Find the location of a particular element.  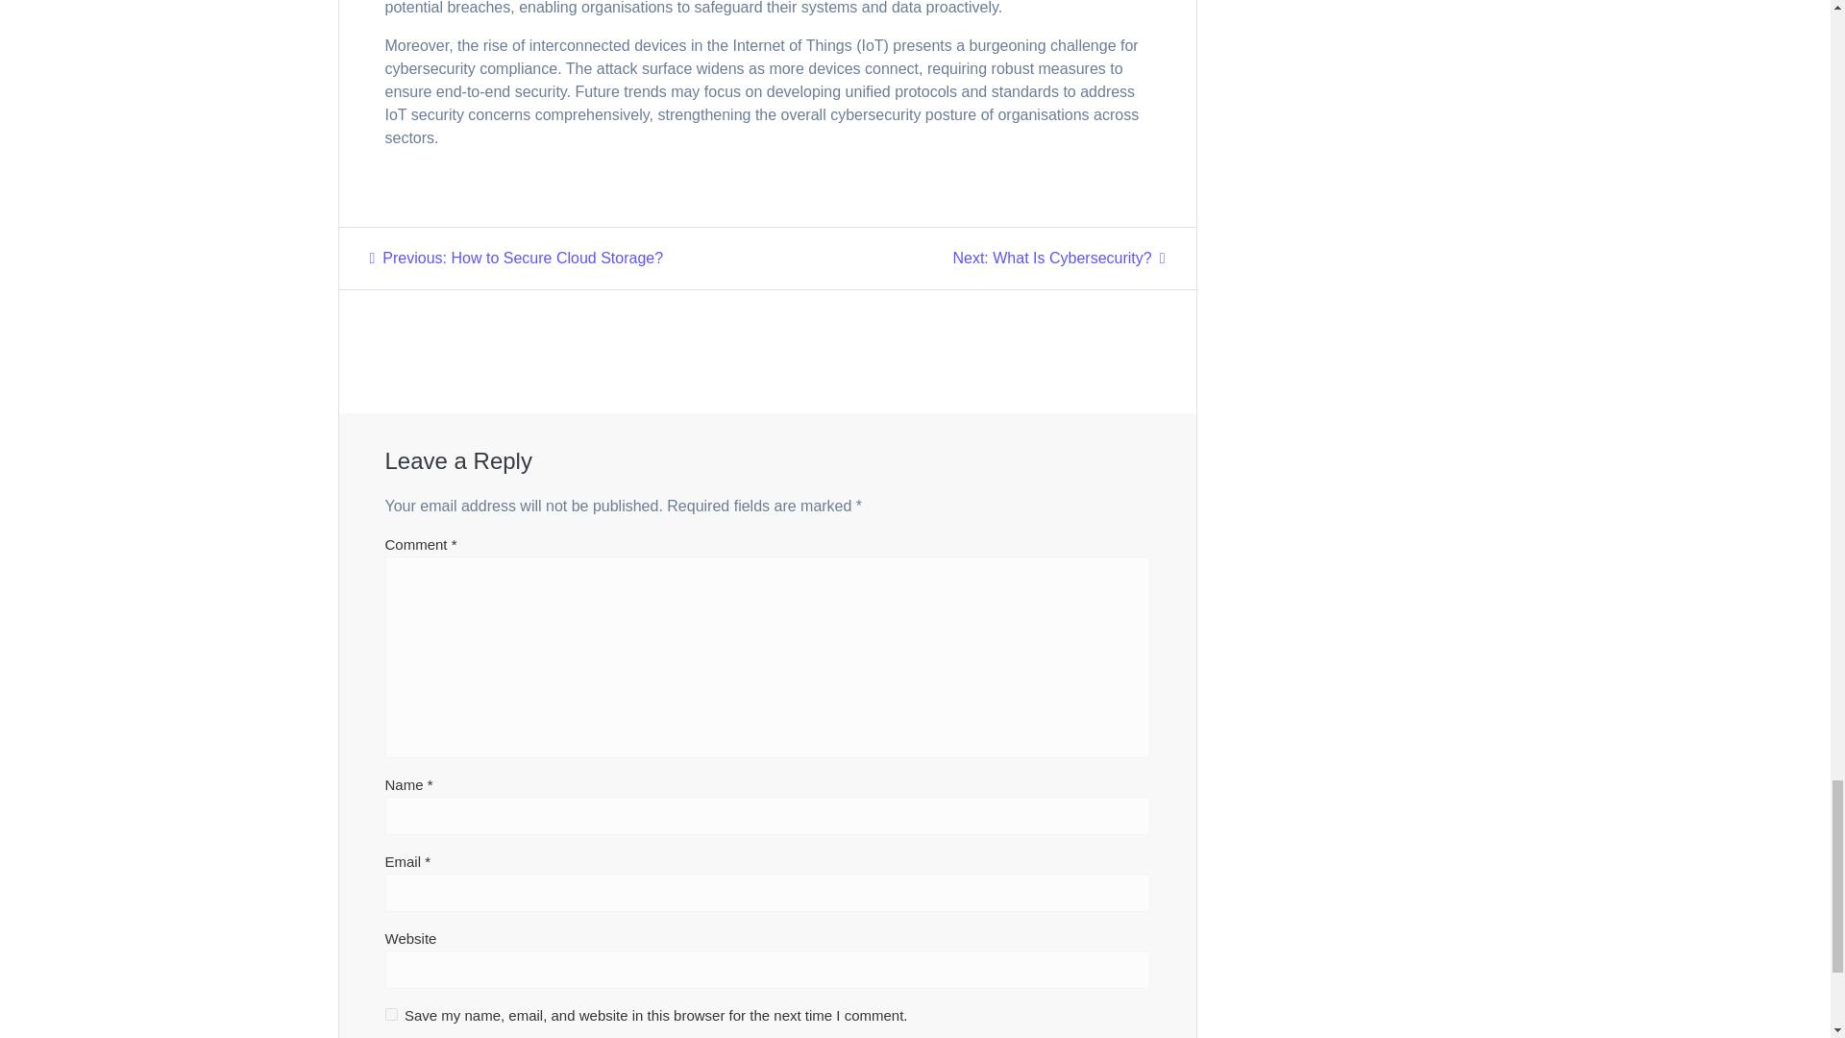

yes is located at coordinates (515, 258).